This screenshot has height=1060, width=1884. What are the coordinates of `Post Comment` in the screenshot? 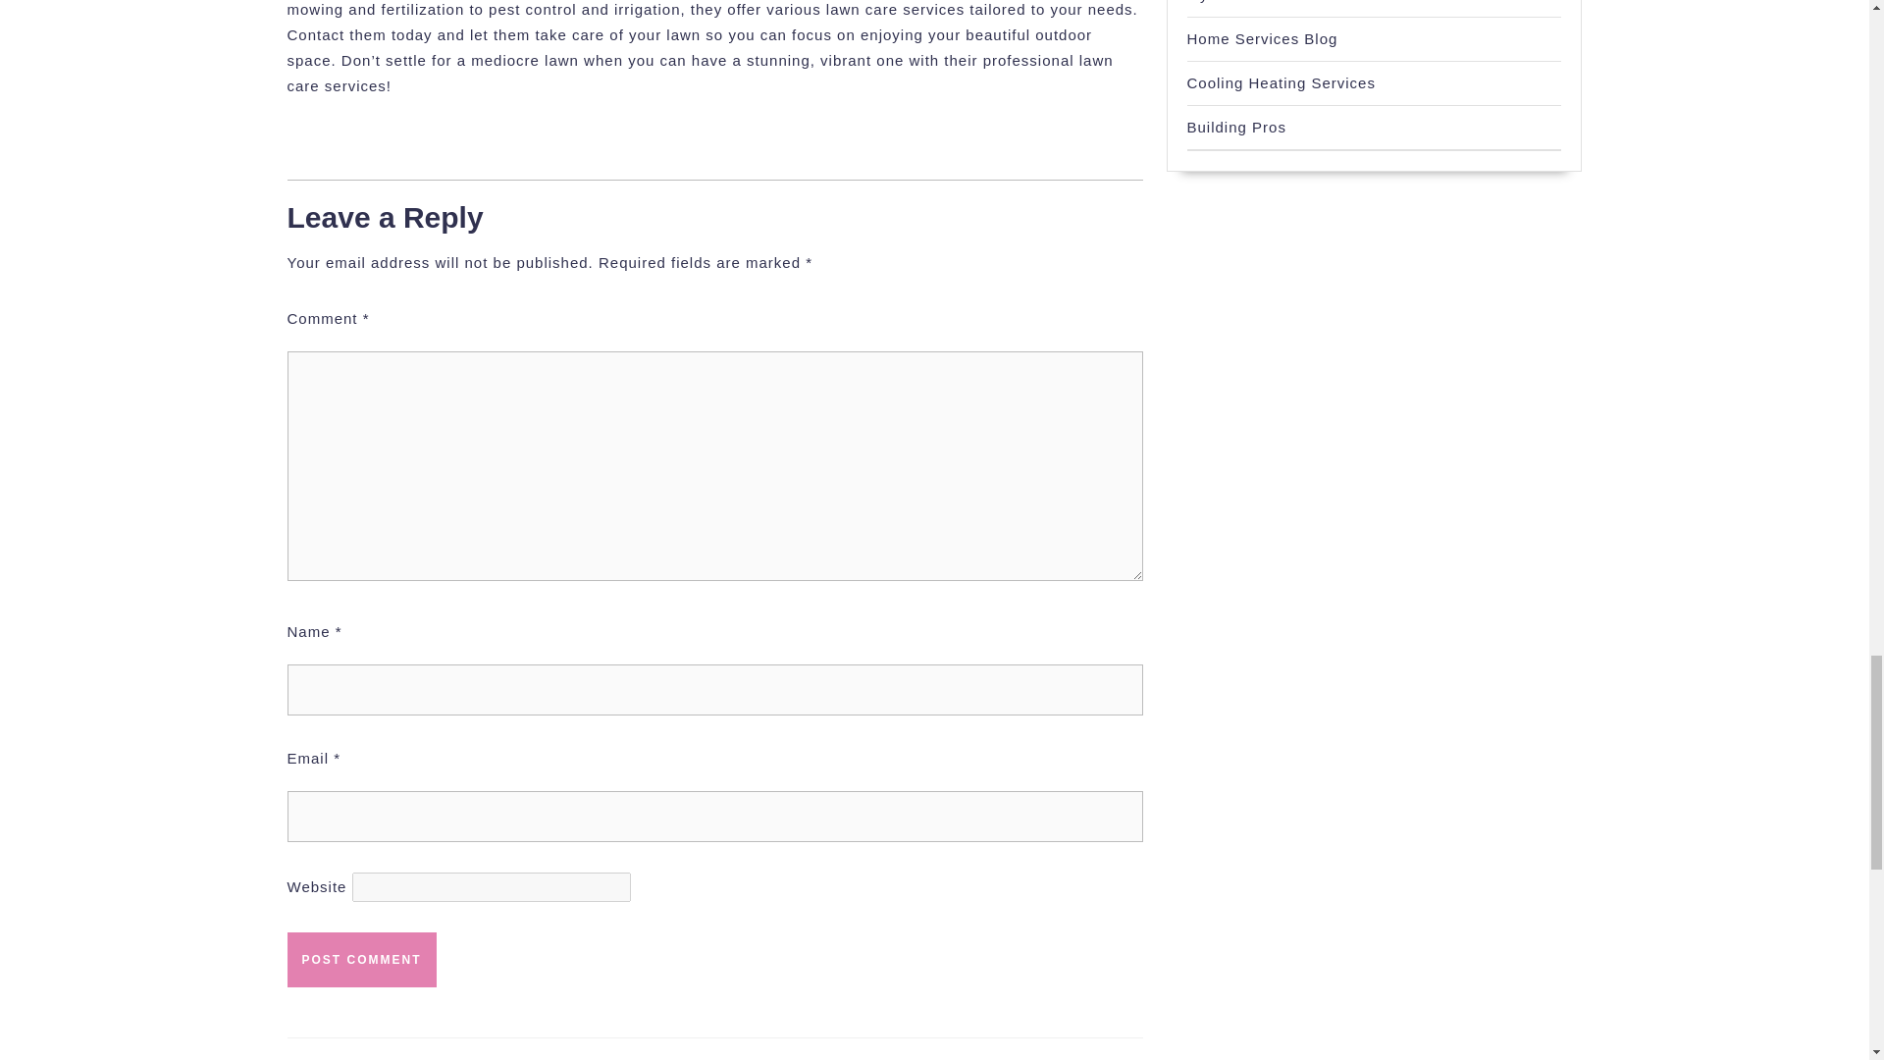 It's located at (360, 960).